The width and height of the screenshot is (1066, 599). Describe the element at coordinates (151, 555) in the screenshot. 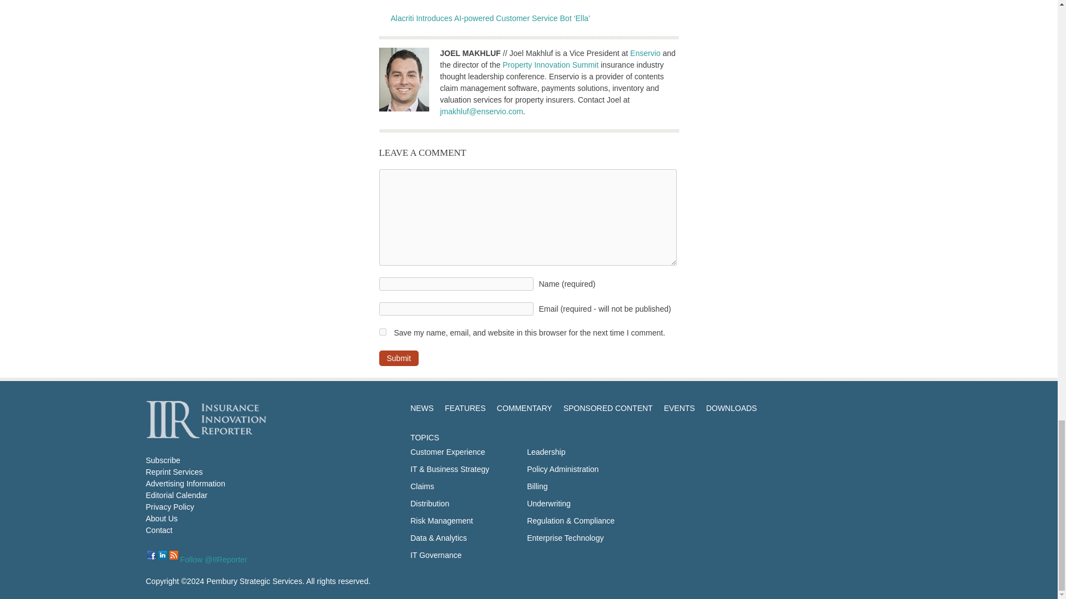

I see `Friend me on Facebook` at that location.